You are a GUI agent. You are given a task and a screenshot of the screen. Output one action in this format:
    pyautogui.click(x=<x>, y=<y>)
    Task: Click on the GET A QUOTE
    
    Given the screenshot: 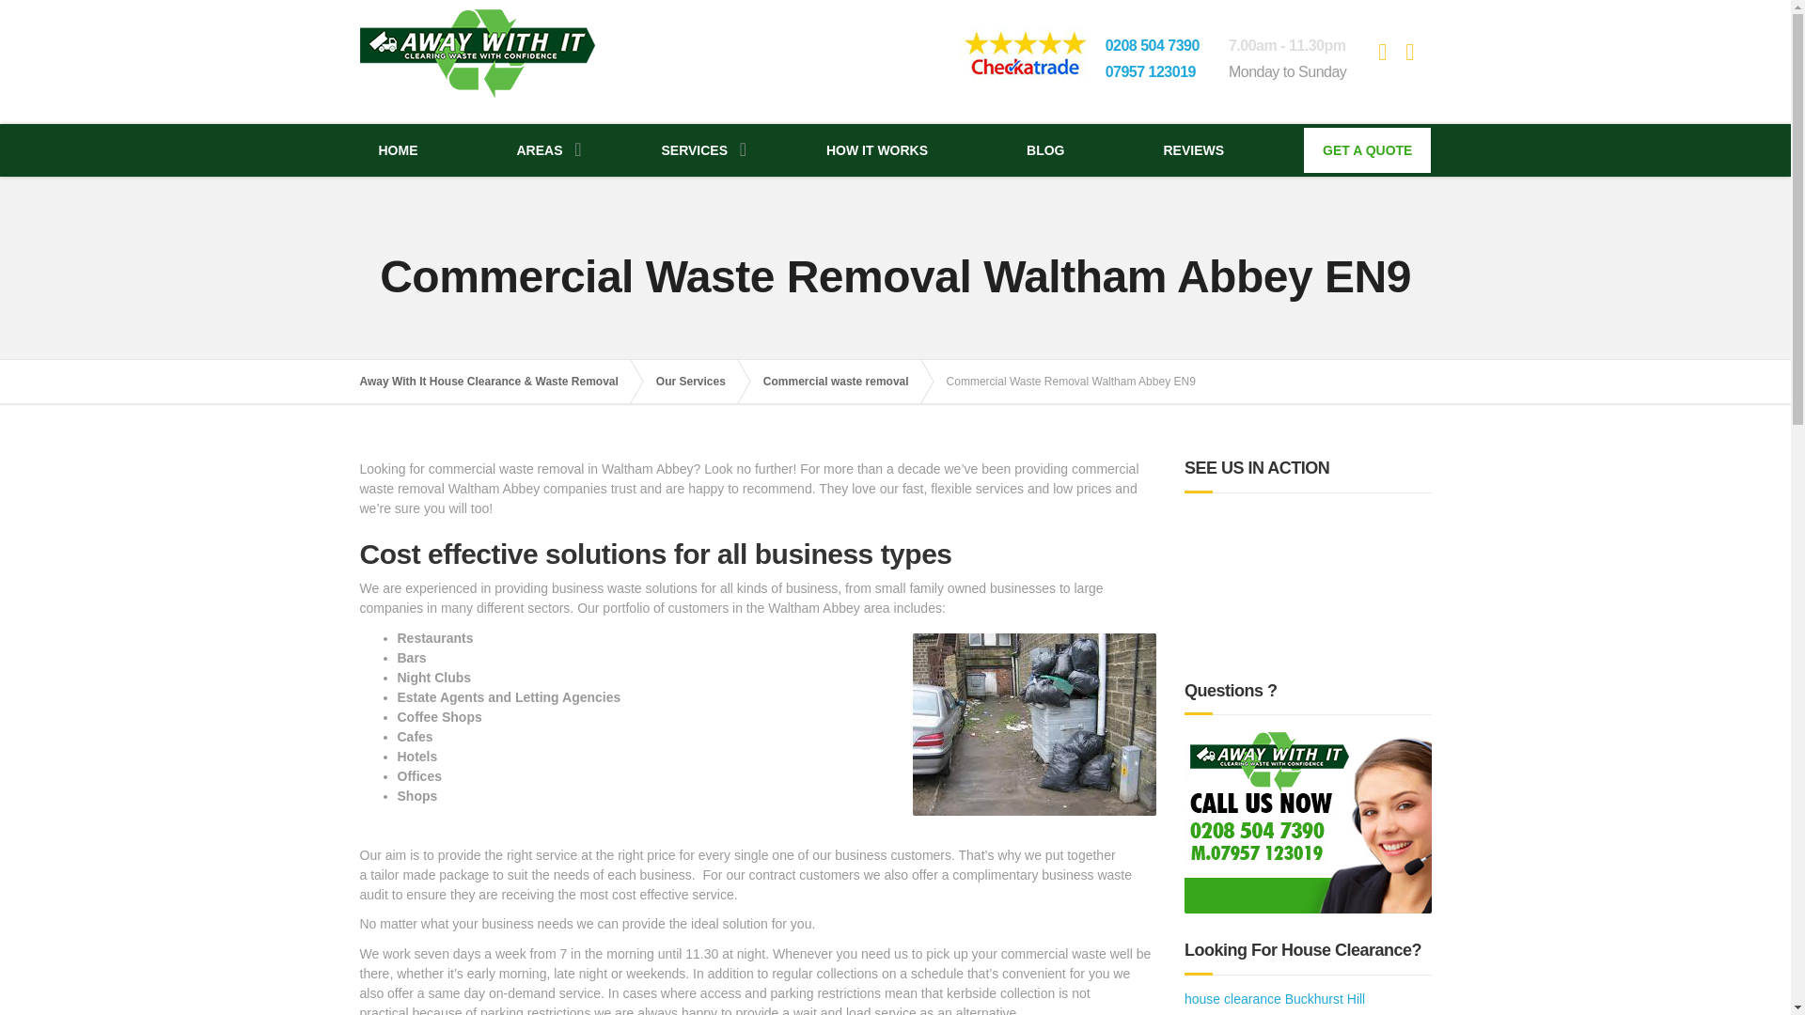 What is the action you would take?
    pyautogui.click(x=1367, y=150)
    